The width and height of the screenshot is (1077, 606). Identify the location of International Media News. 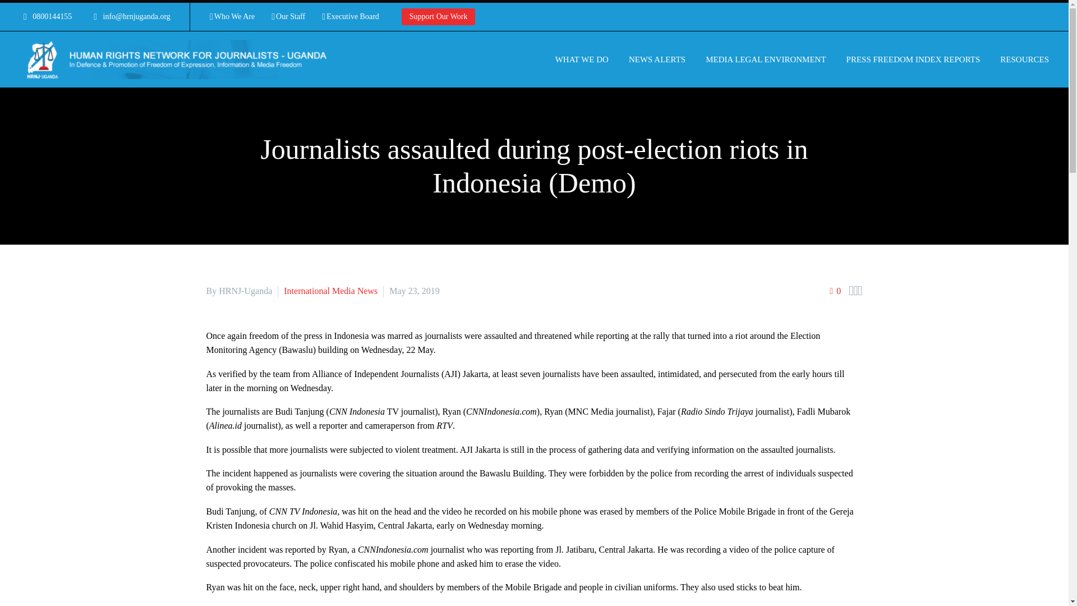
(331, 291).